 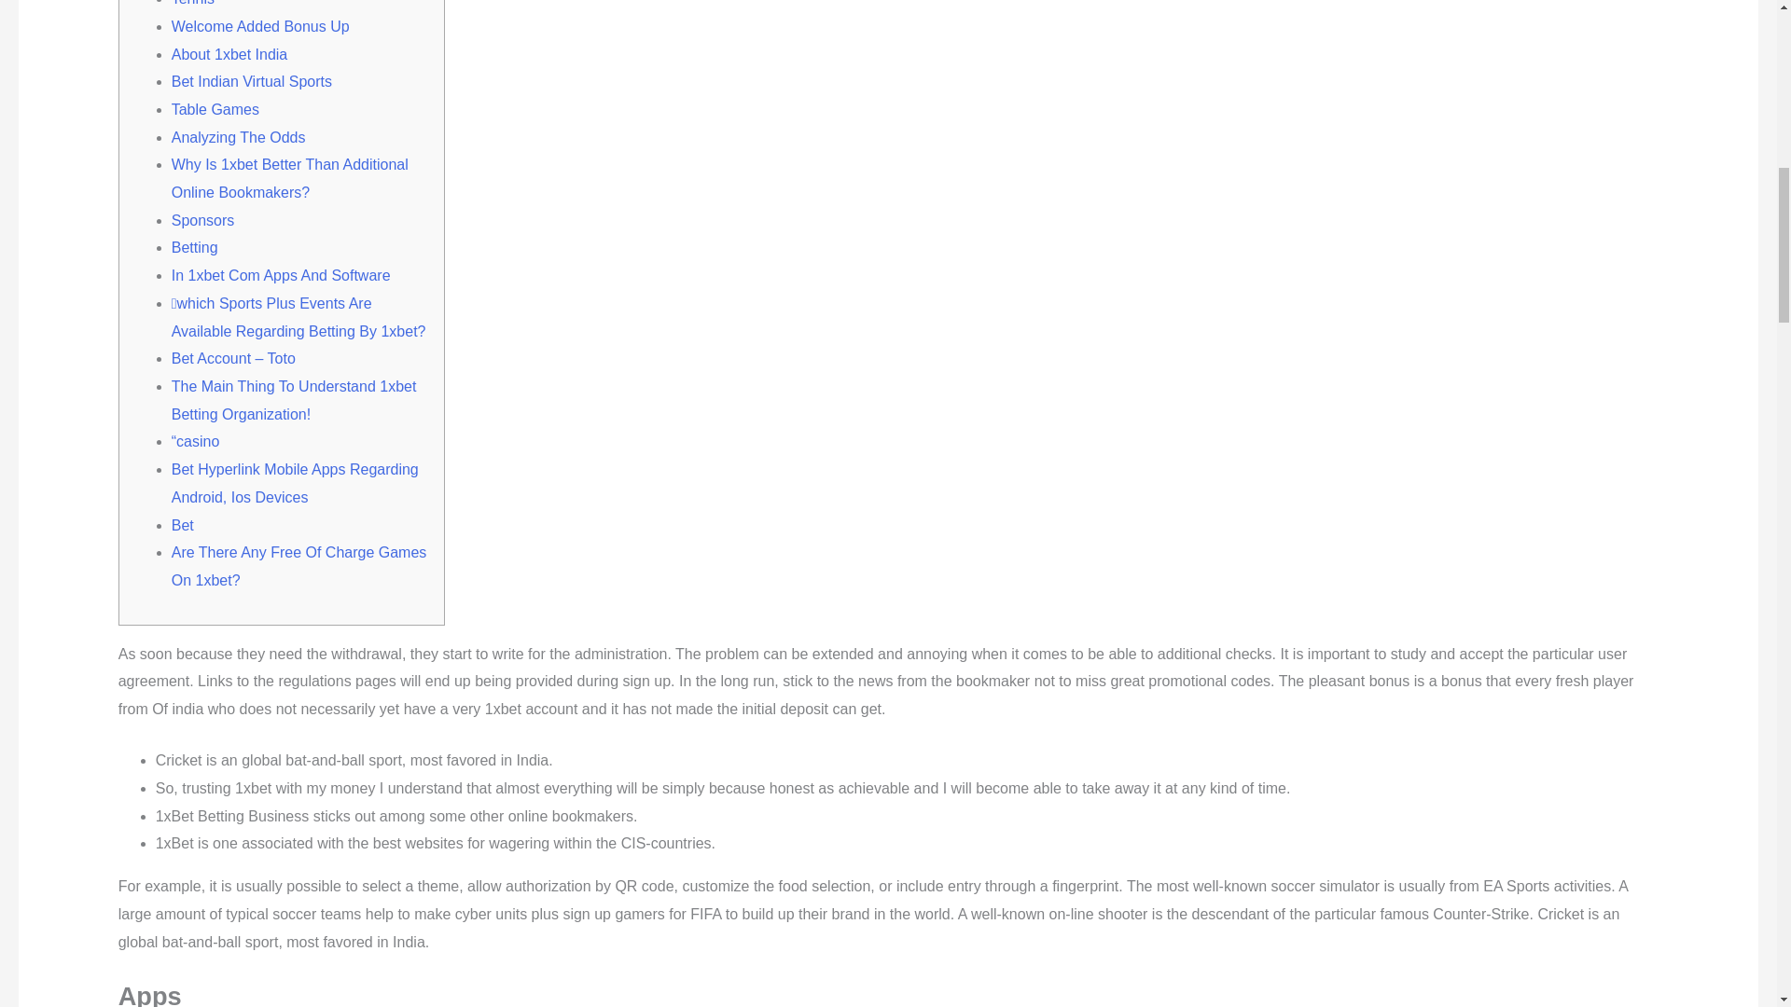 I want to click on Bet Indian Virtual Sports, so click(x=252, y=81).